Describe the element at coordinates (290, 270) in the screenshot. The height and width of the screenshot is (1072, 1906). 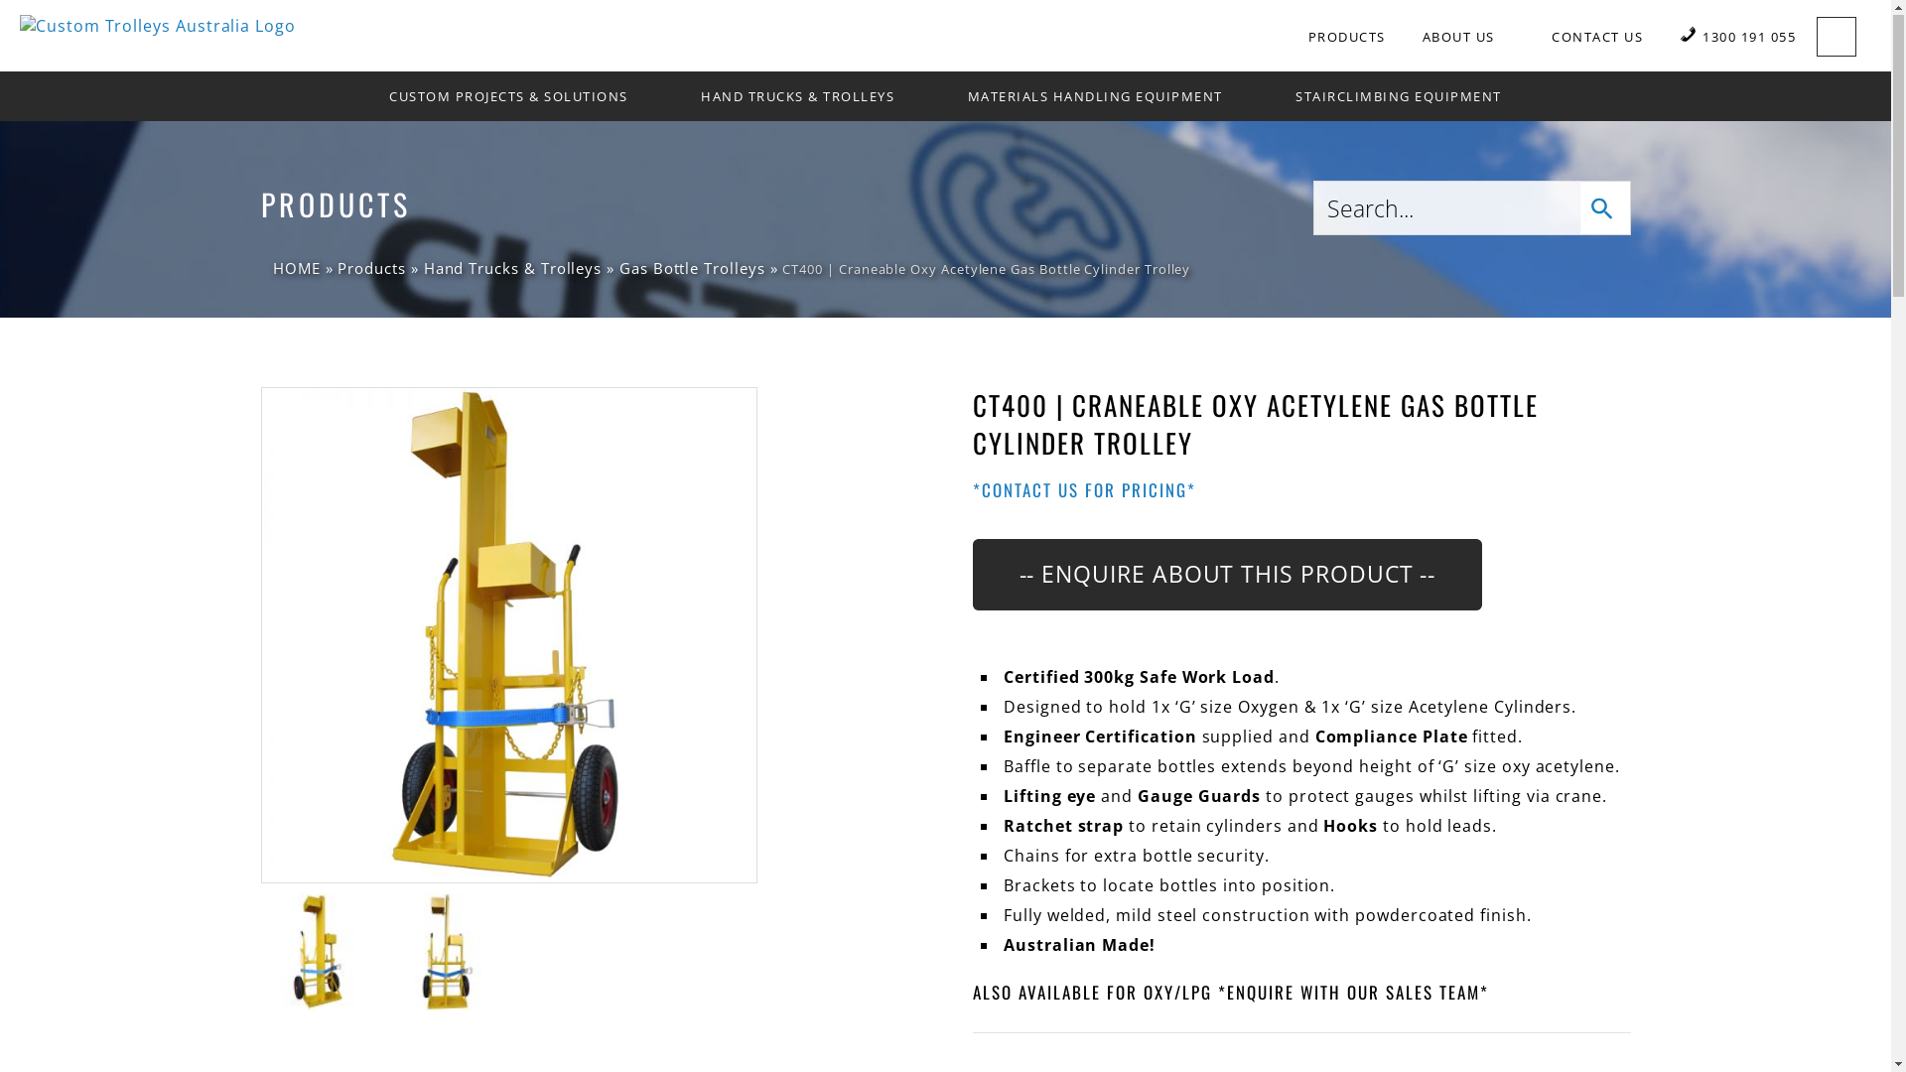
I see `HOME` at that location.